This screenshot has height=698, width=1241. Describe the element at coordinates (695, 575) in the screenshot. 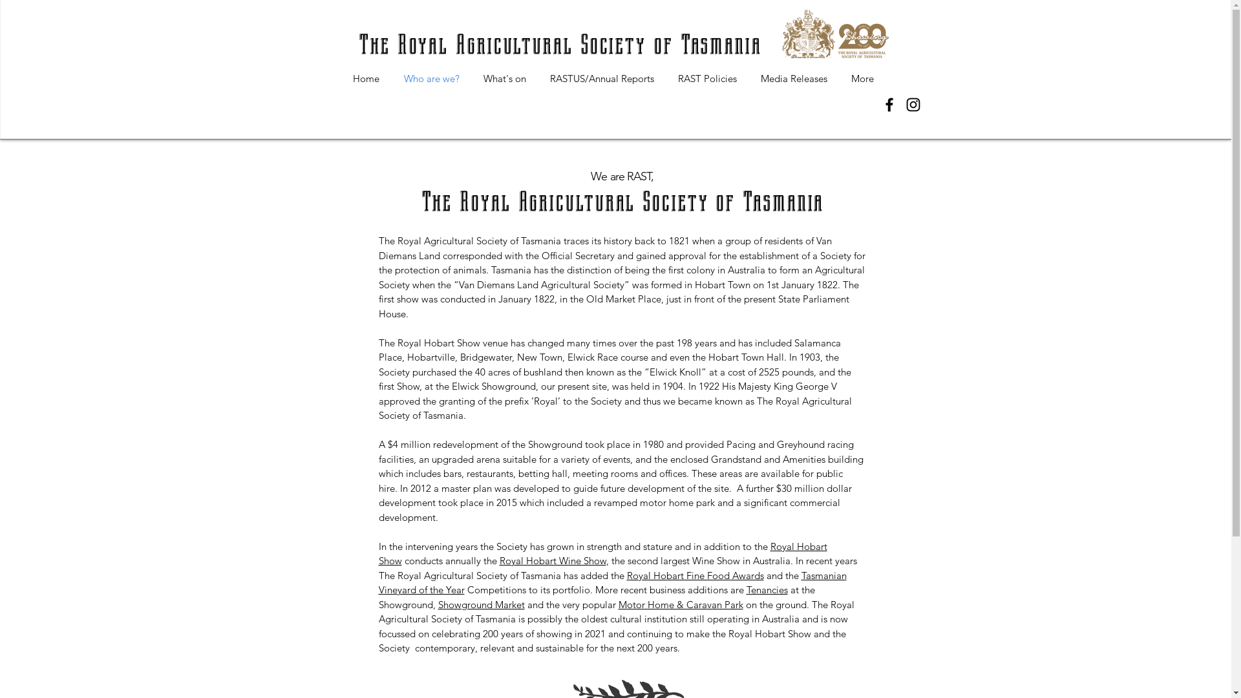

I see `Royal Hobart Fine Food Awards` at that location.